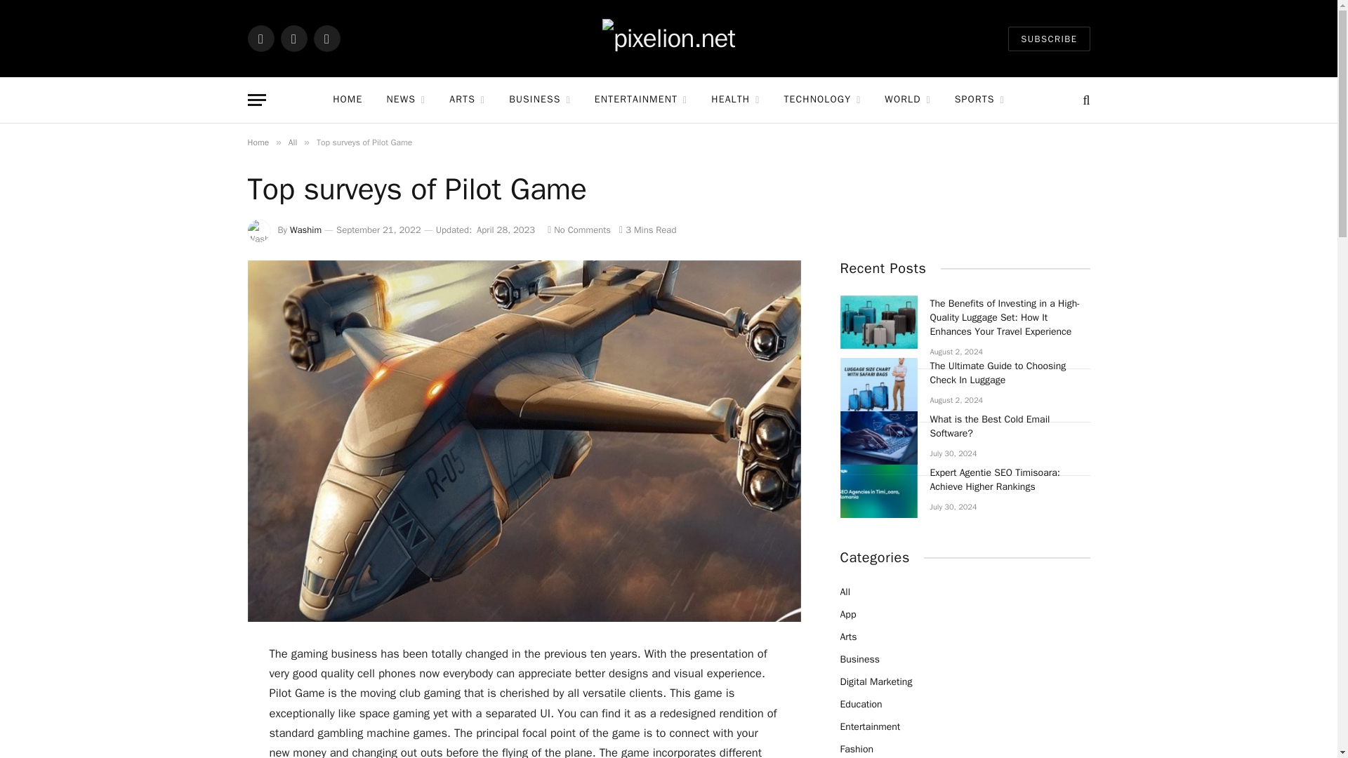 The height and width of the screenshot is (758, 1348). I want to click on HOME, so click(347, 100).